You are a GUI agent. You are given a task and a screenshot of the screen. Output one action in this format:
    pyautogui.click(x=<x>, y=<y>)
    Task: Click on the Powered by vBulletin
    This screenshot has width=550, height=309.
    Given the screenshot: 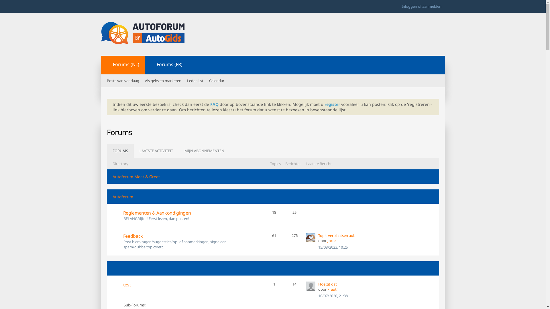 What is the action you would take?
    pyautogui.click(x=143, y=33)
    